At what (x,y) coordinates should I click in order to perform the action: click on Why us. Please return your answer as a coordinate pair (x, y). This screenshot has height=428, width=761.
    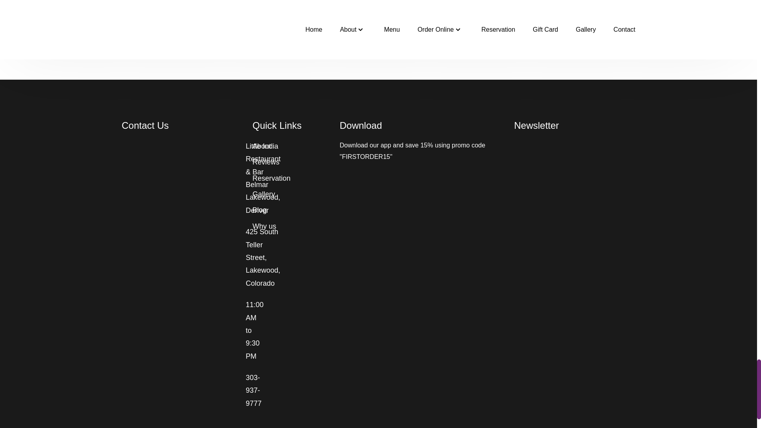
    Looking at the image, I should click on (264, 226).